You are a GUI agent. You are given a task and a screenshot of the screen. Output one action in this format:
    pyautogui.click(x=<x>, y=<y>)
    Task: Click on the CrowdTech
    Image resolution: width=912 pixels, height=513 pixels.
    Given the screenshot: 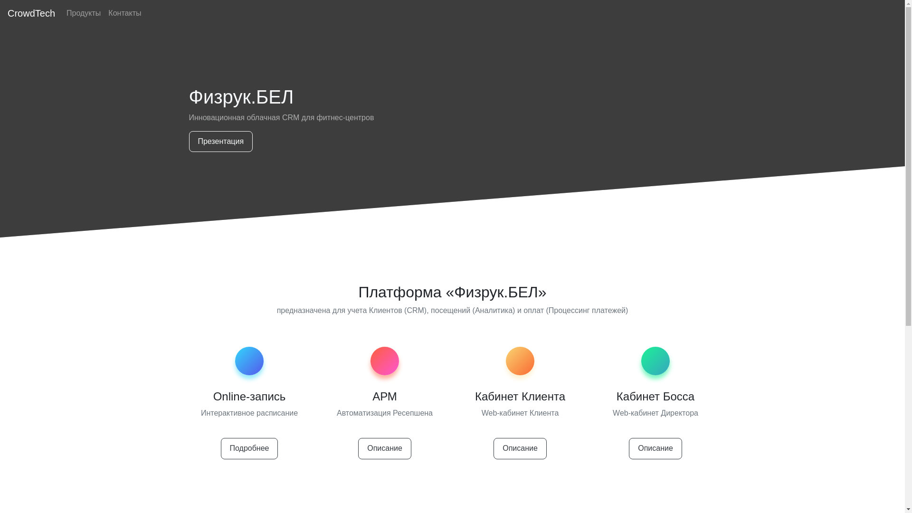 What is the action you would take?
    pyautogui.click(x=31, y=13)
    